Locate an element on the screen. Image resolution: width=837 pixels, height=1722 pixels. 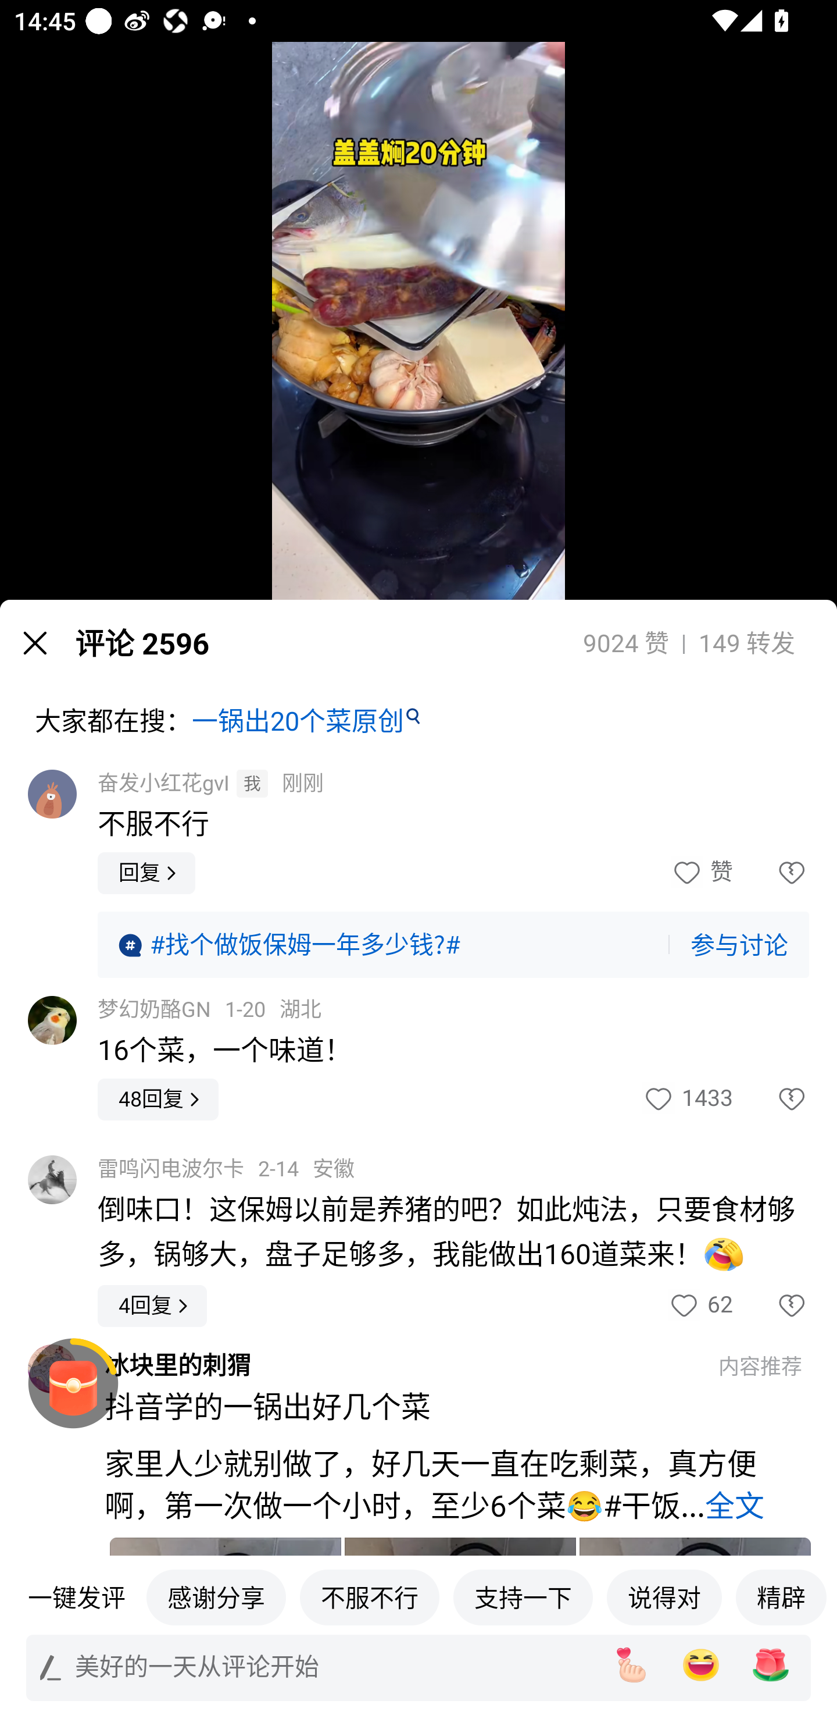
踩 is located at coordinates (771, 873).